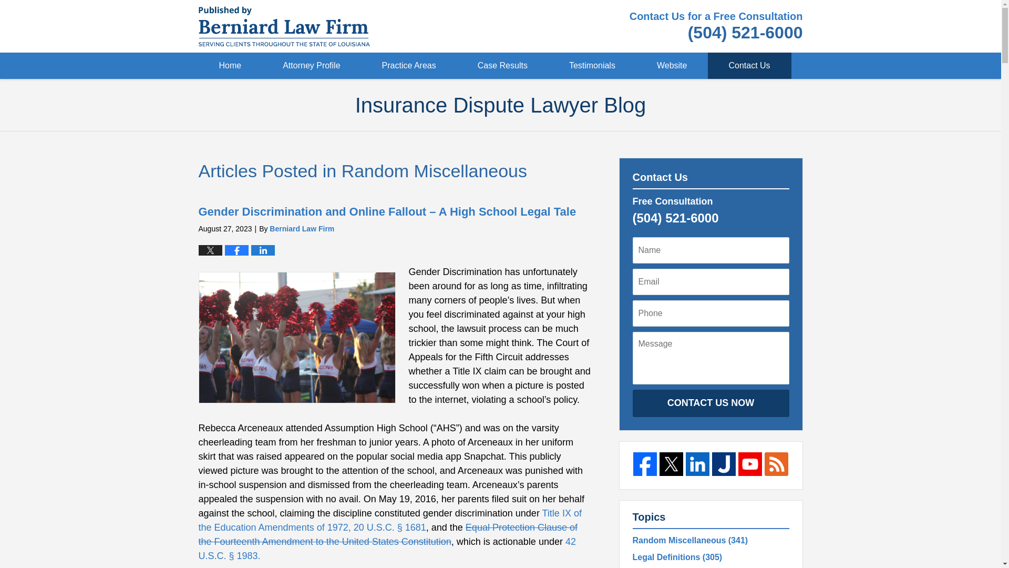 This screenshot has height=568, width=1009. Describe the element at coordinates (302, 228) in the screenshot. I see `Berniard Law Firm` at that location.